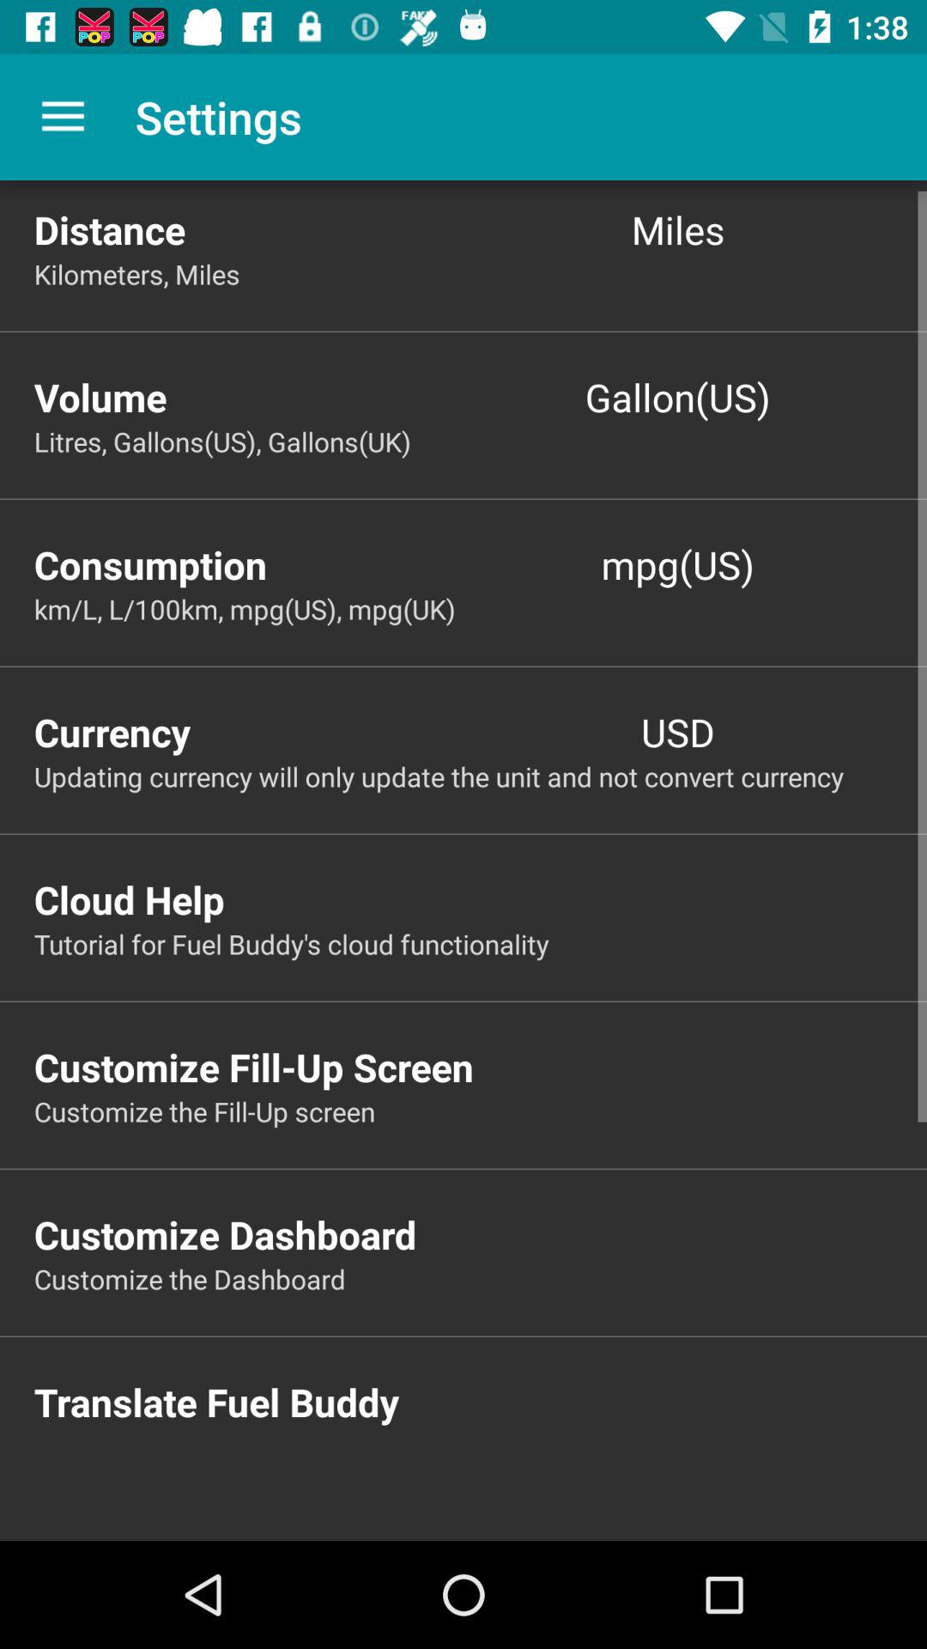 This screenshot has width=927, height=1649. I want to click on tap volume item, so click(249, 397).